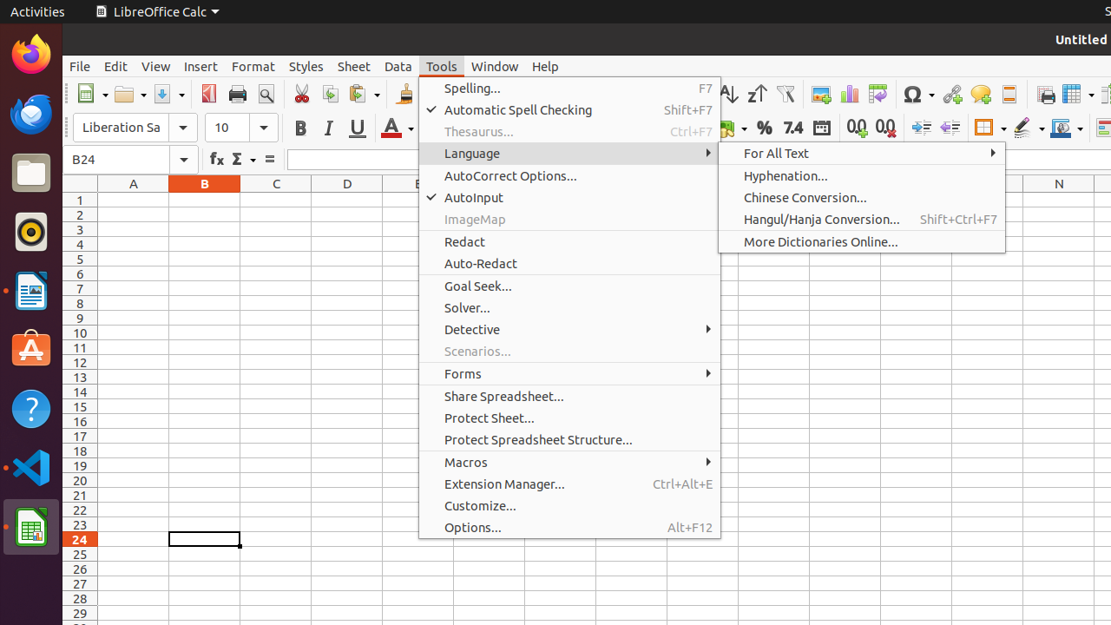 This screenshot has height=625, width=1111. Describe the element at coordinates (569, 505) in the screenshot. I see `Customize...` at that location.